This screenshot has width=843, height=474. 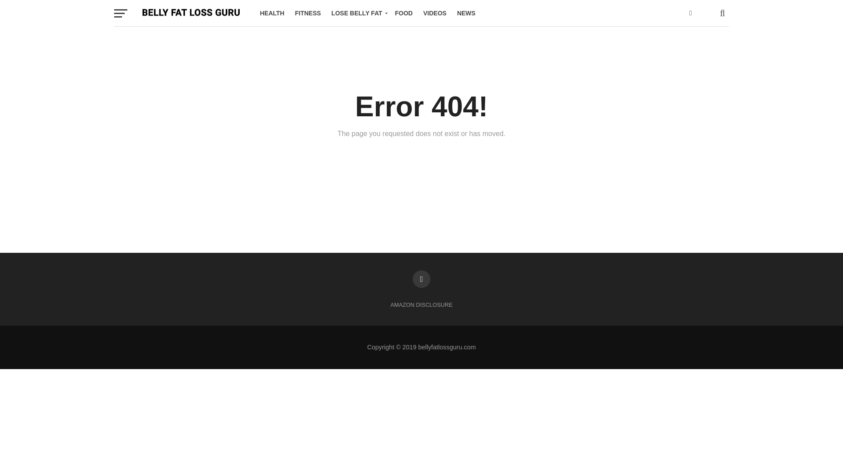 I want to click on VIDEOS, so click(x=435, y=13).